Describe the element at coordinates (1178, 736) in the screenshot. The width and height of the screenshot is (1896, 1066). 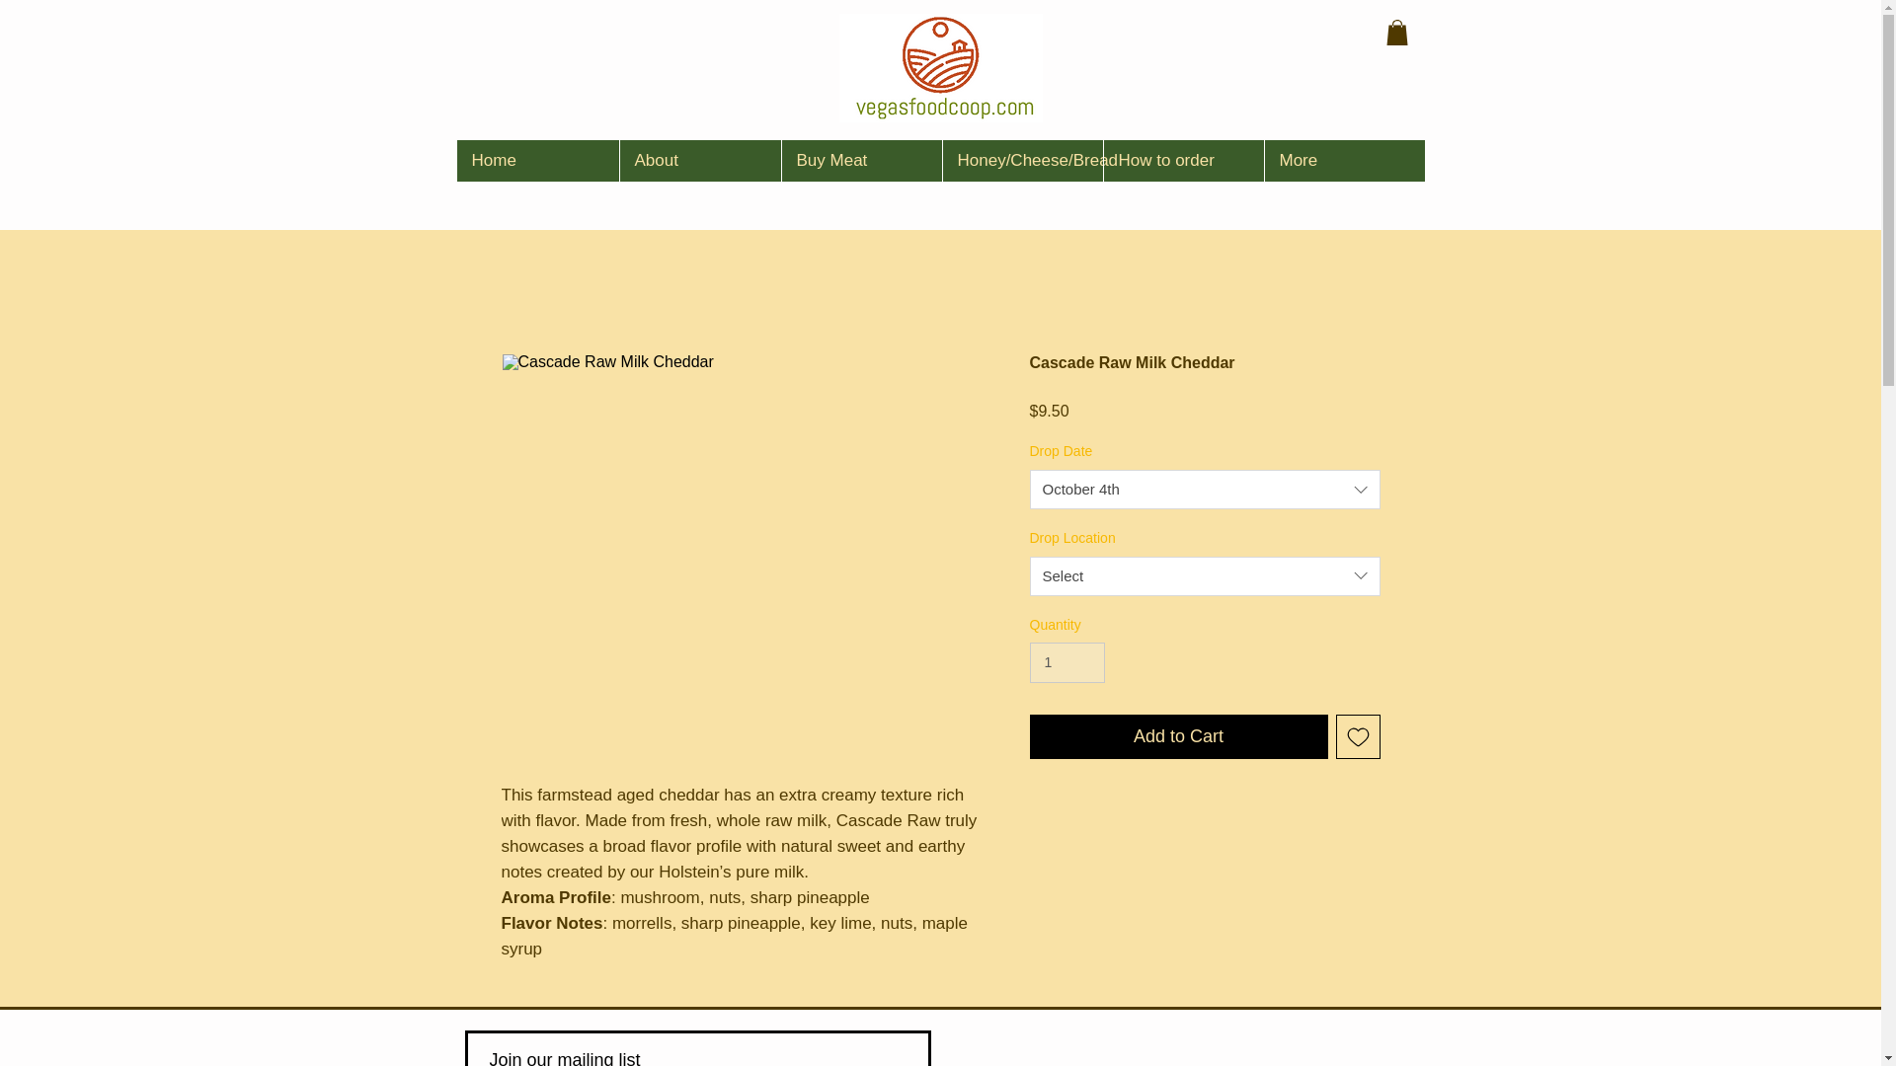
I see `Add to Cart` at that location.